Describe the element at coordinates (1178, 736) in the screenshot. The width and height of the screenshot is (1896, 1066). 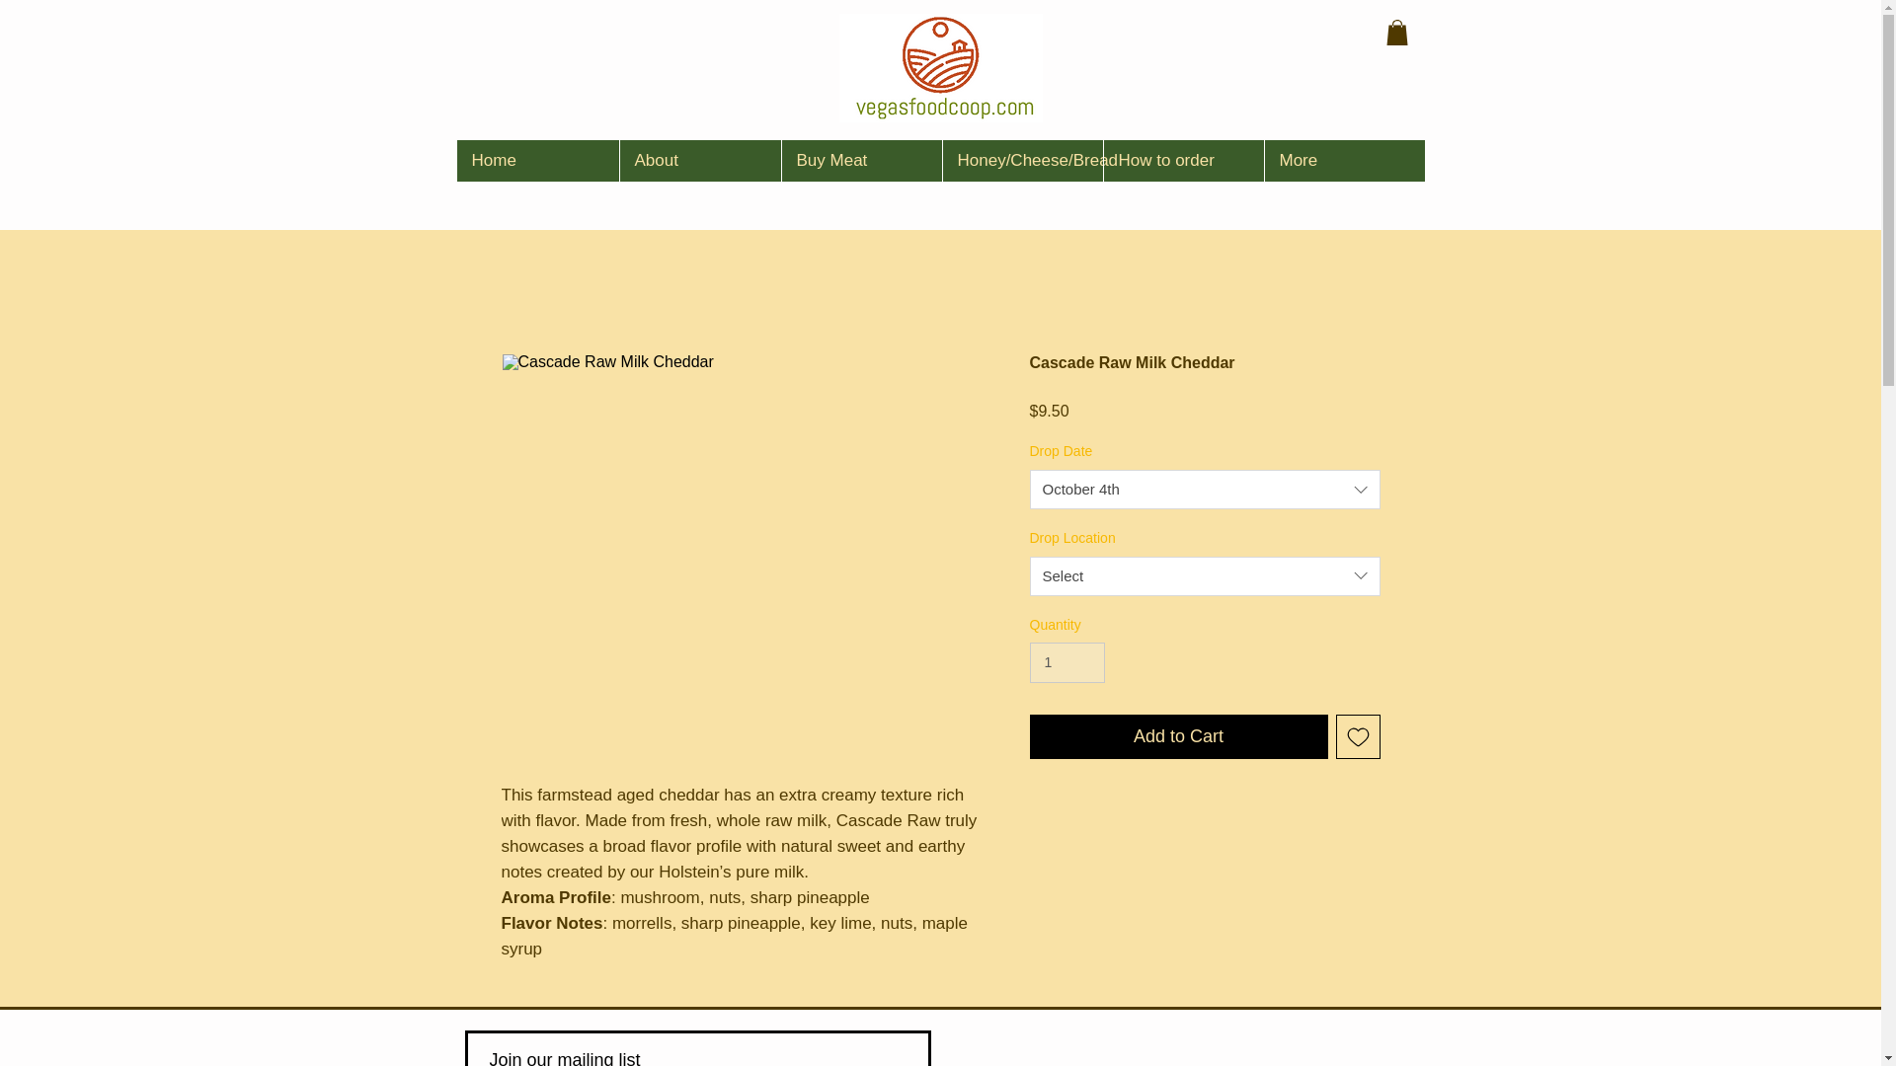
I see `Add to Cart` at that location.